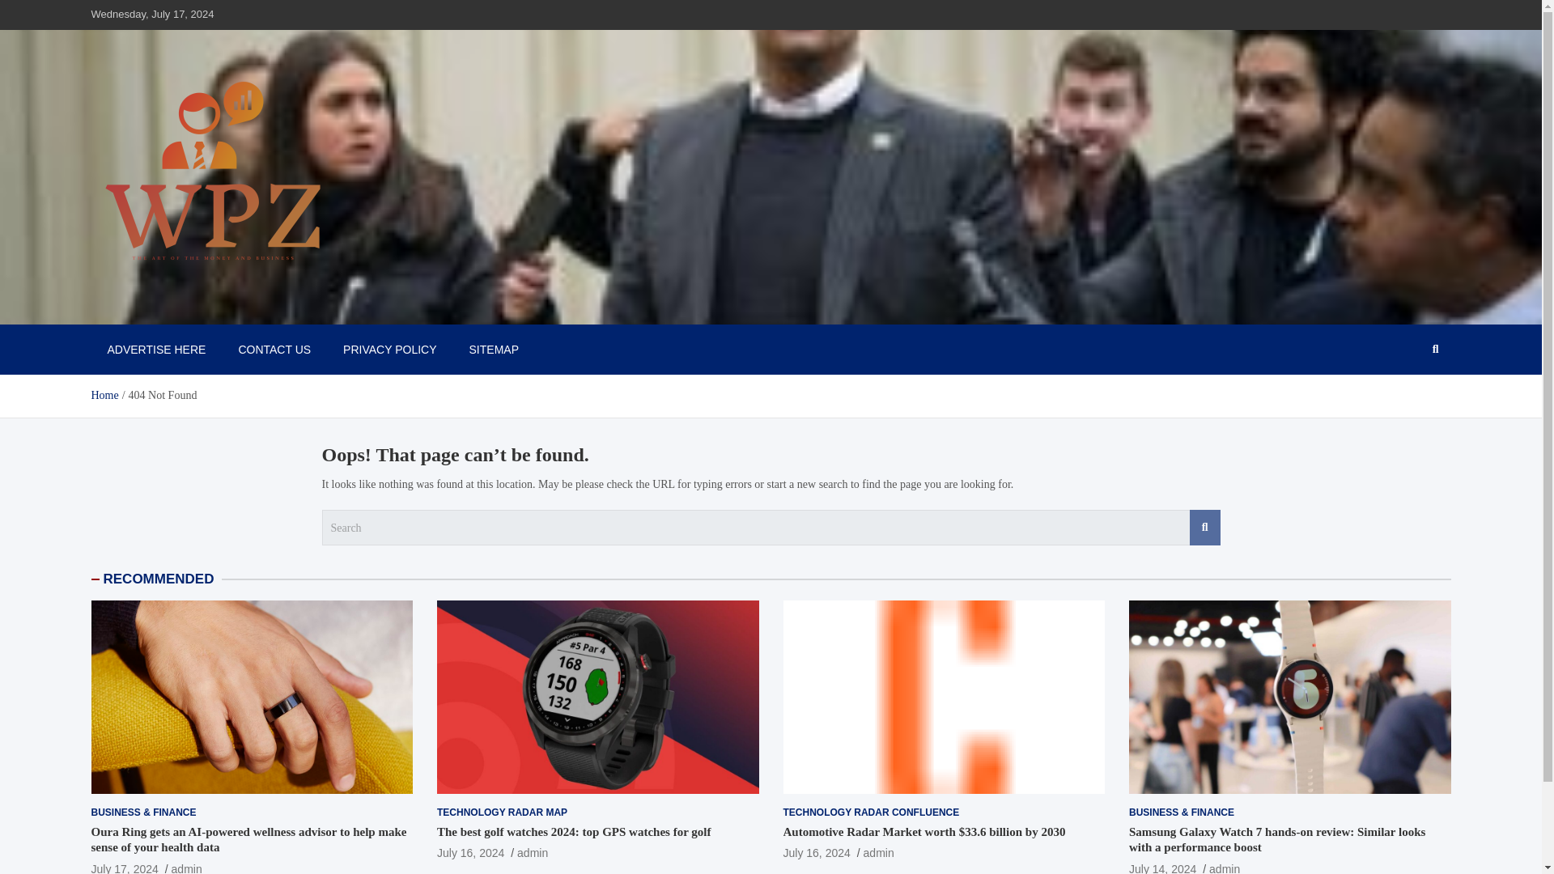 The height and width of the screenshot is (874, 1554). I want to click on TECHNOLOGY RADAR CONFLUENCE, so click(871, 812).